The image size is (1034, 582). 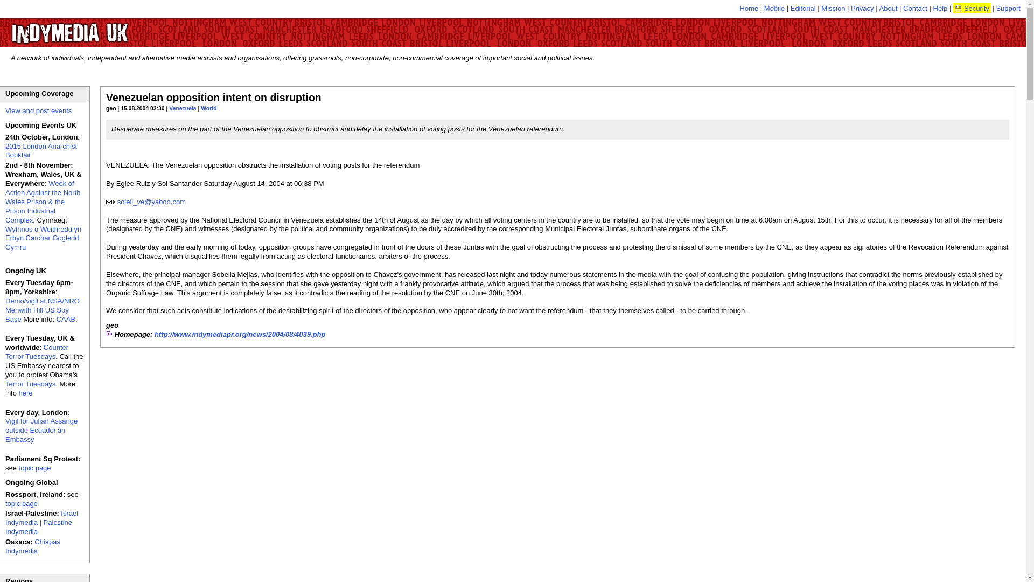 What do you see at coordinates (66, 319) in the screenshot?
I see `CAAB` at bounding box center [66, 319].